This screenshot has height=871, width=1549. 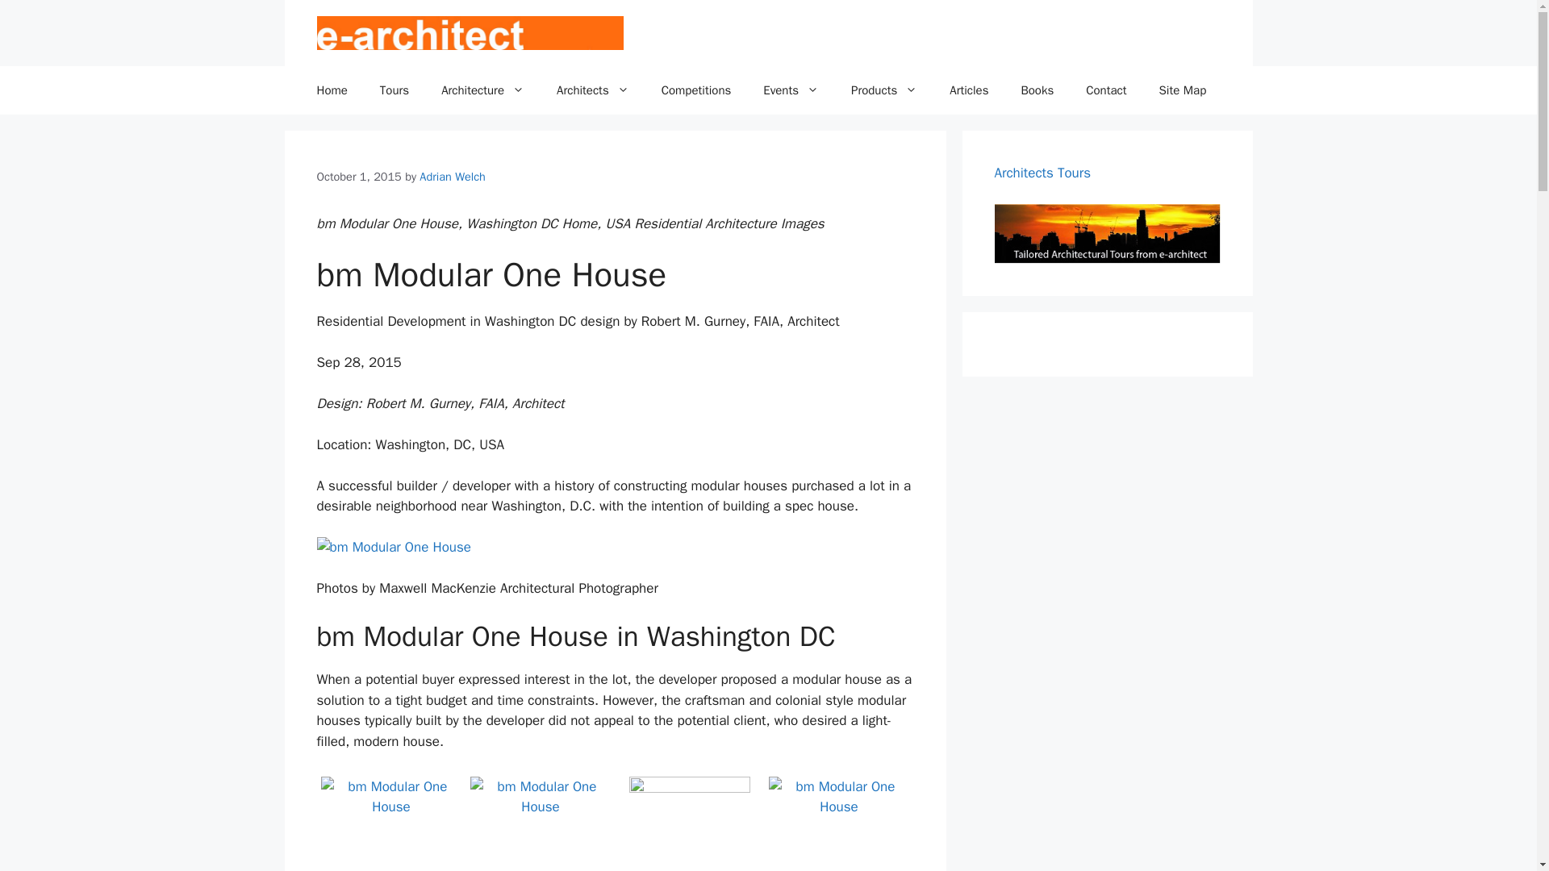 I want to click on Home, so click(x=331, y=90).